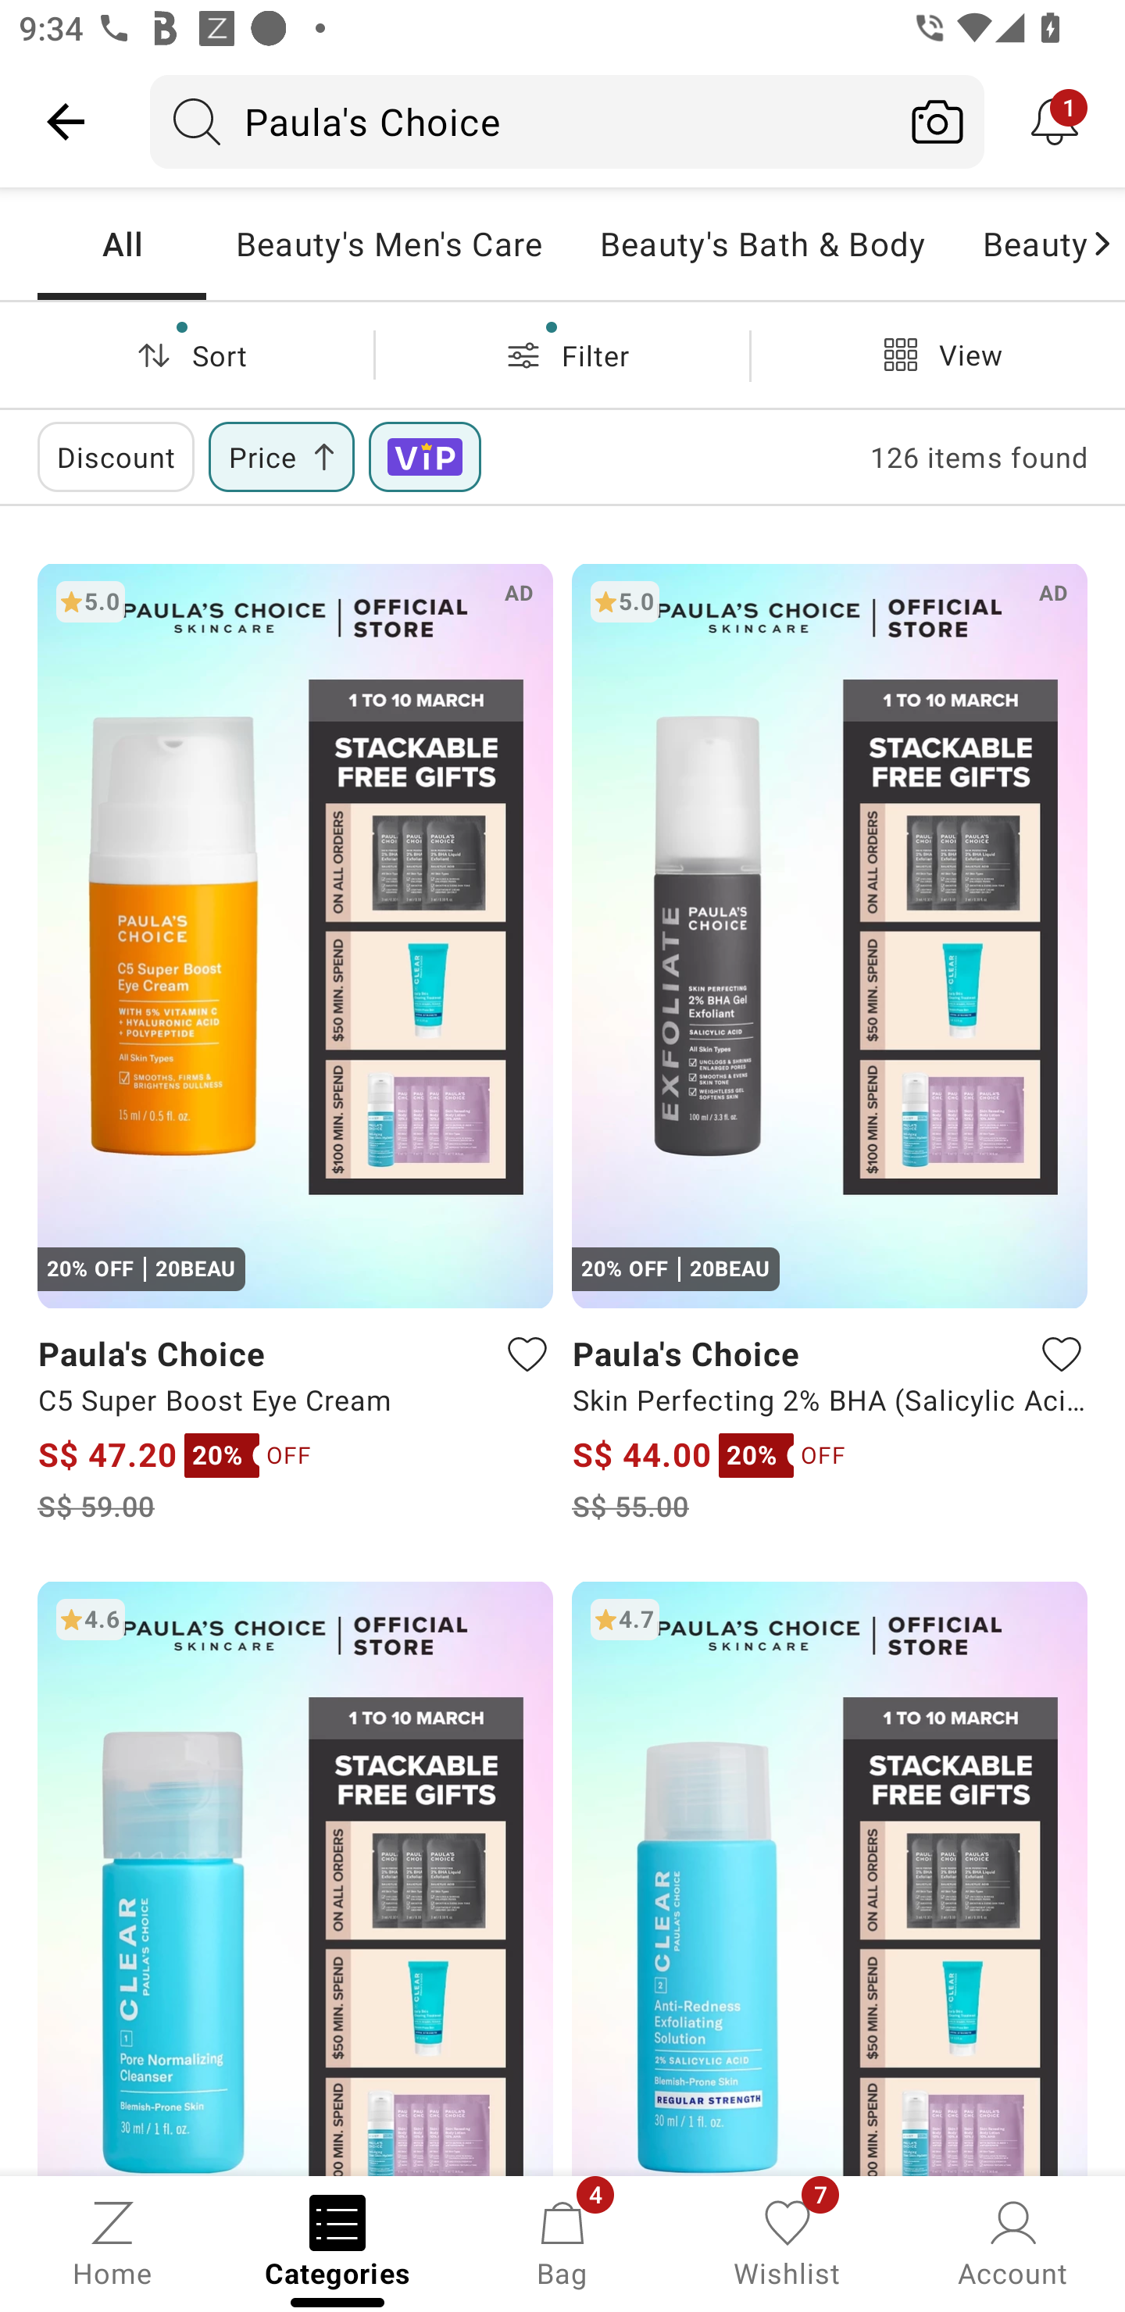 This screenshot has width=1125, height=2312. I want to click on View, so click(937, 355).